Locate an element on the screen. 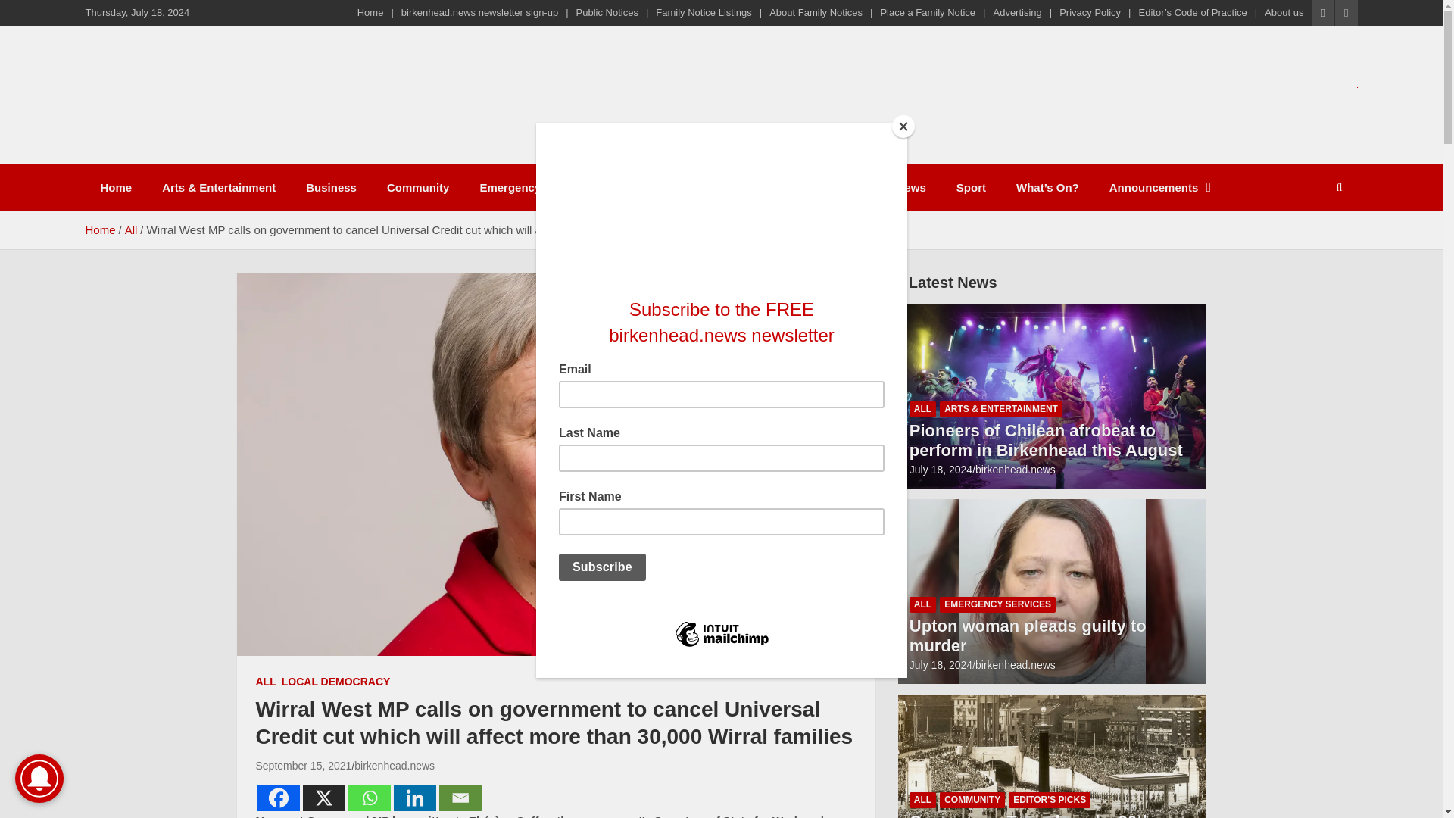  Whatsapp is located at coordinates (370, 798).